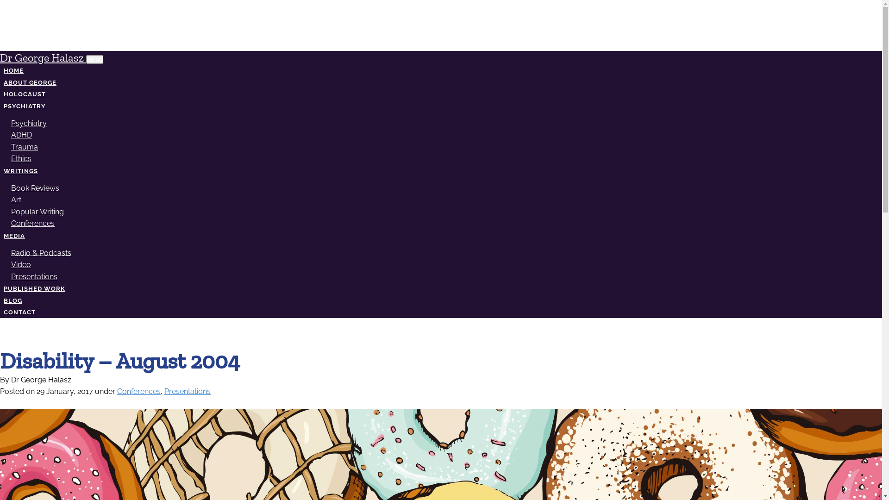 The image size is (889, 500). I want to click on Conferences, so click(139, 392).